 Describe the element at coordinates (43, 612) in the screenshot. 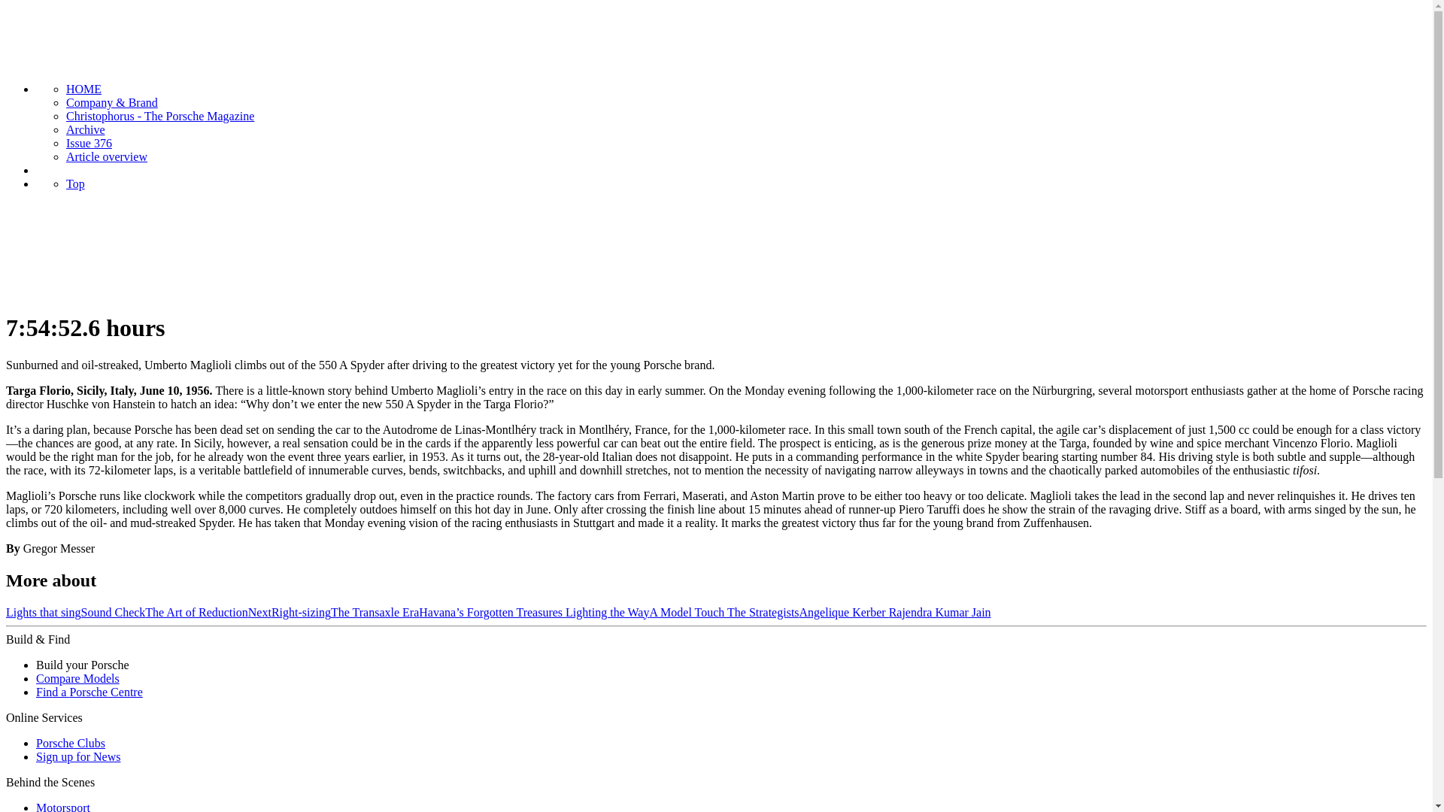

I see `Lights that sing` at that location.